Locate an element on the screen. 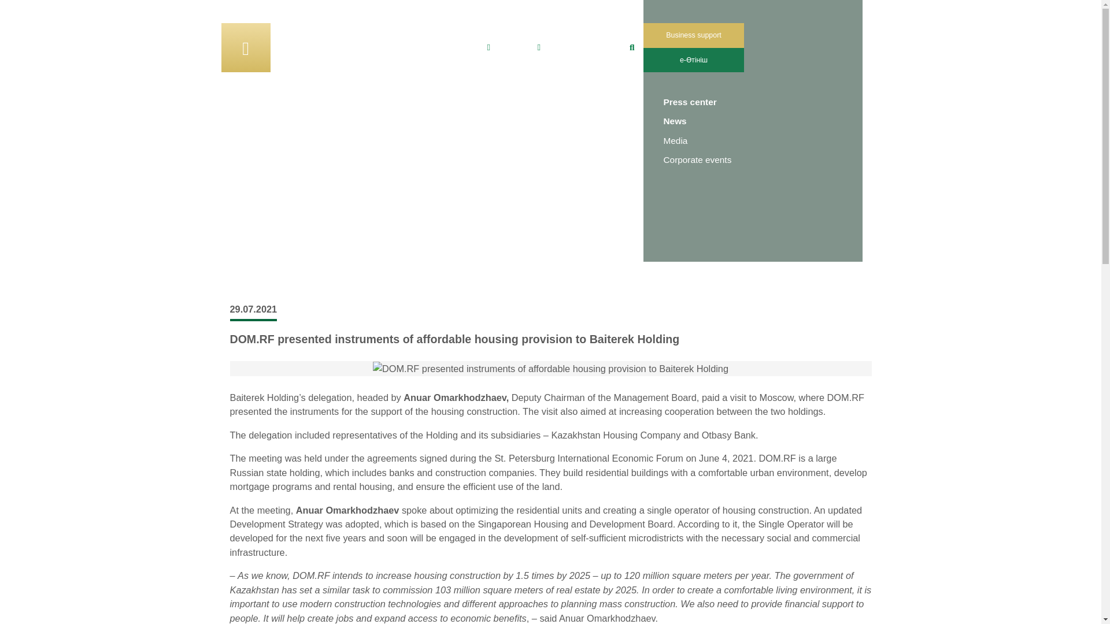 This screenshot has height=624, width=1110. Press center is located at coordinates (690, 102).